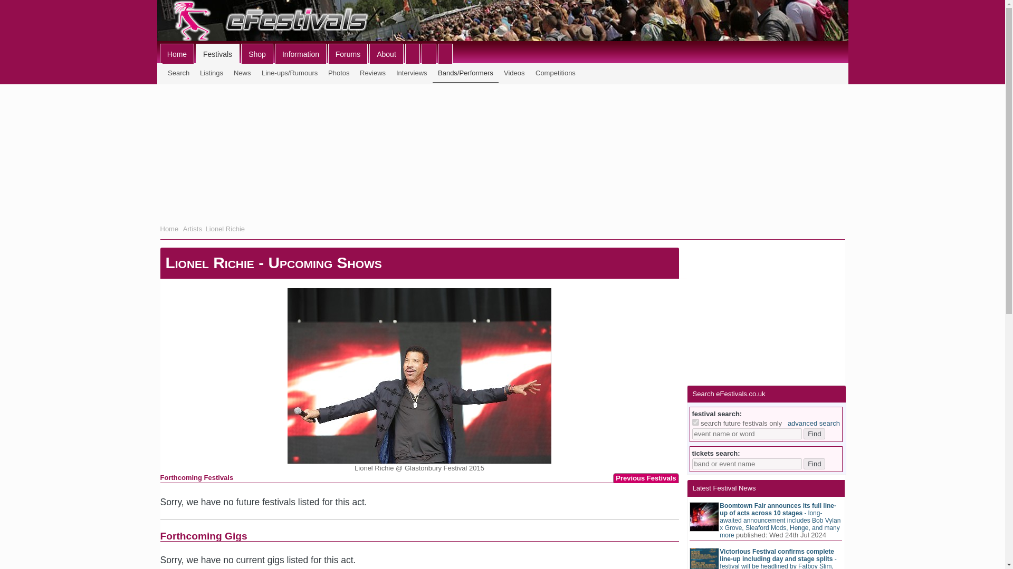  What do you see at coordinates (814, 464) in the screenshot?
I see `Find` at bounding box center [814, 464].